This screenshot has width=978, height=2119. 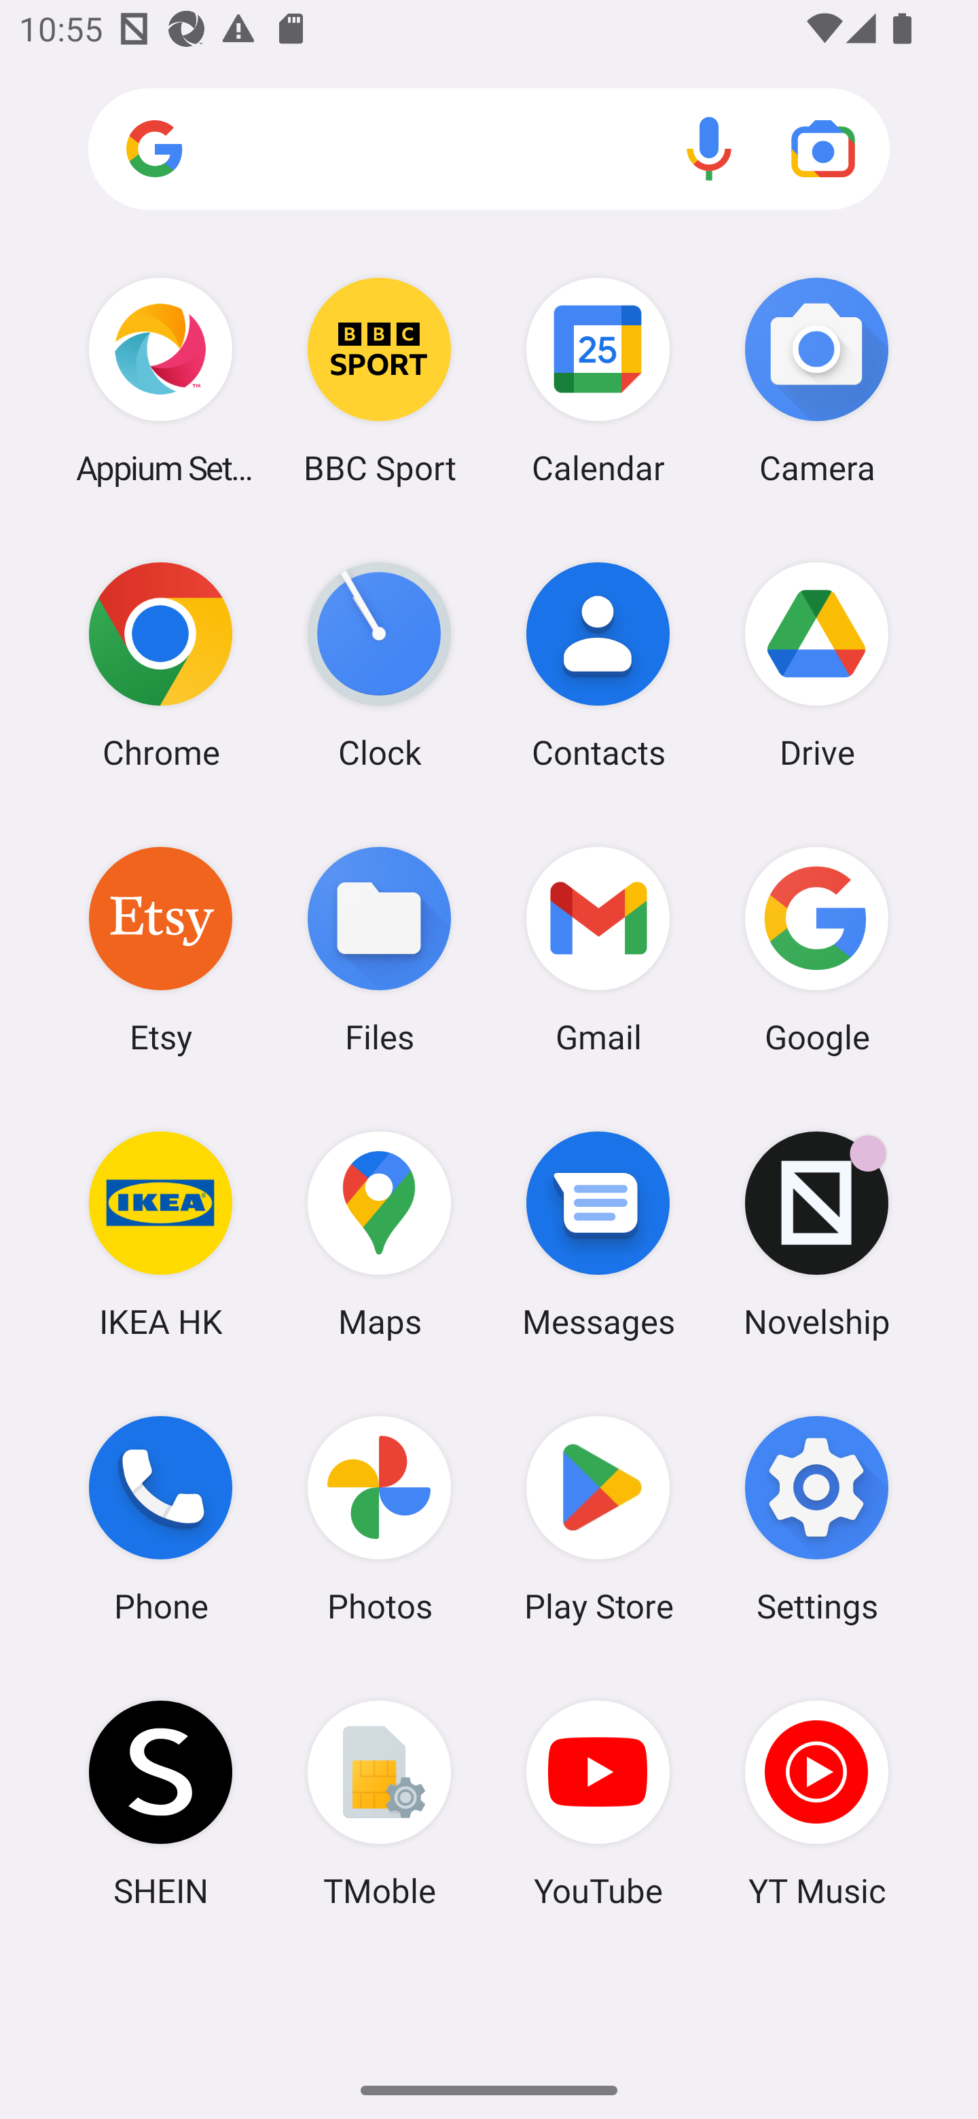 I want to click on Appium Settings, so click(x=160, y=380).